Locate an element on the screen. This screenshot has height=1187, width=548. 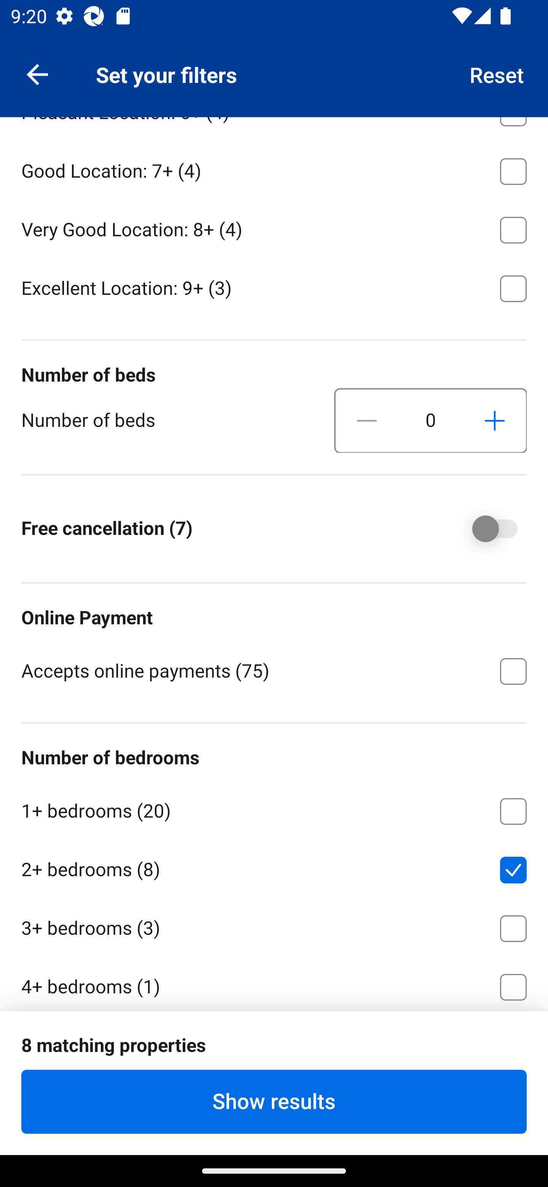
Free cancellation ⁦(7) is located at coordinates (484, 529).